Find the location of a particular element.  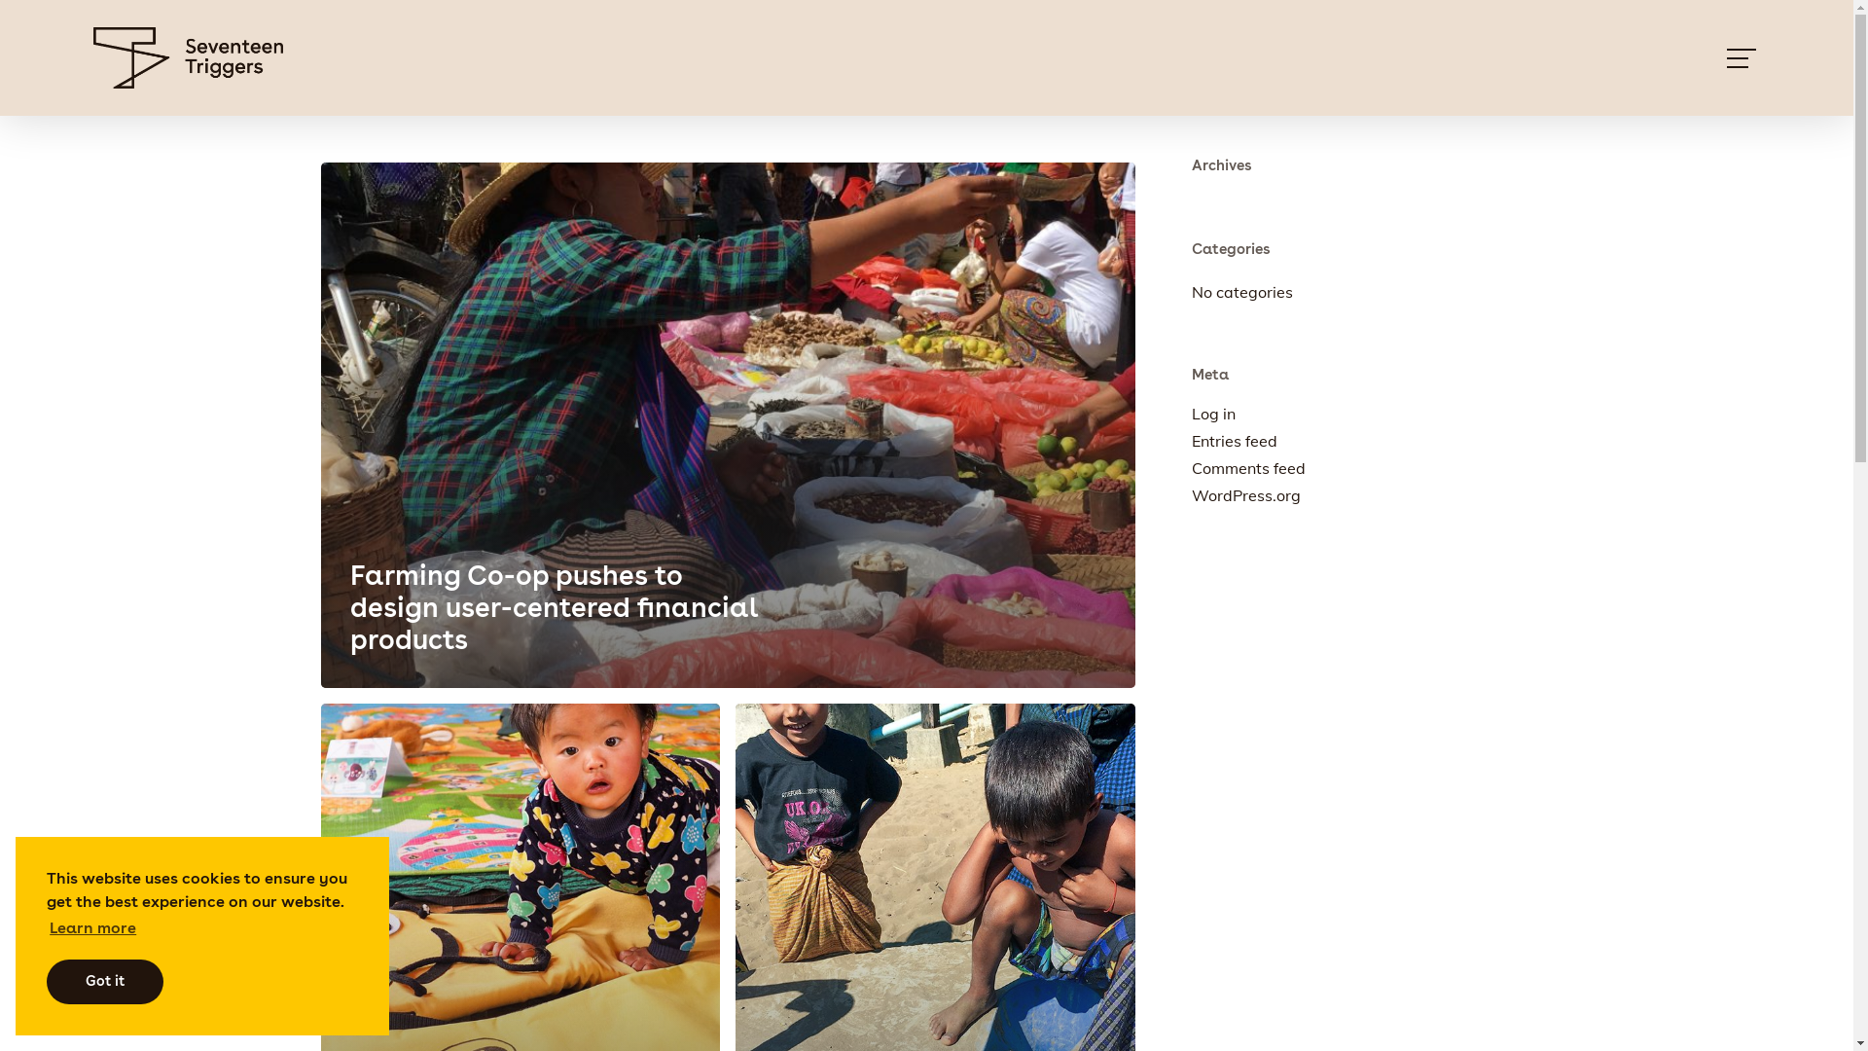

Learn more is located at coordinates (93, 929).